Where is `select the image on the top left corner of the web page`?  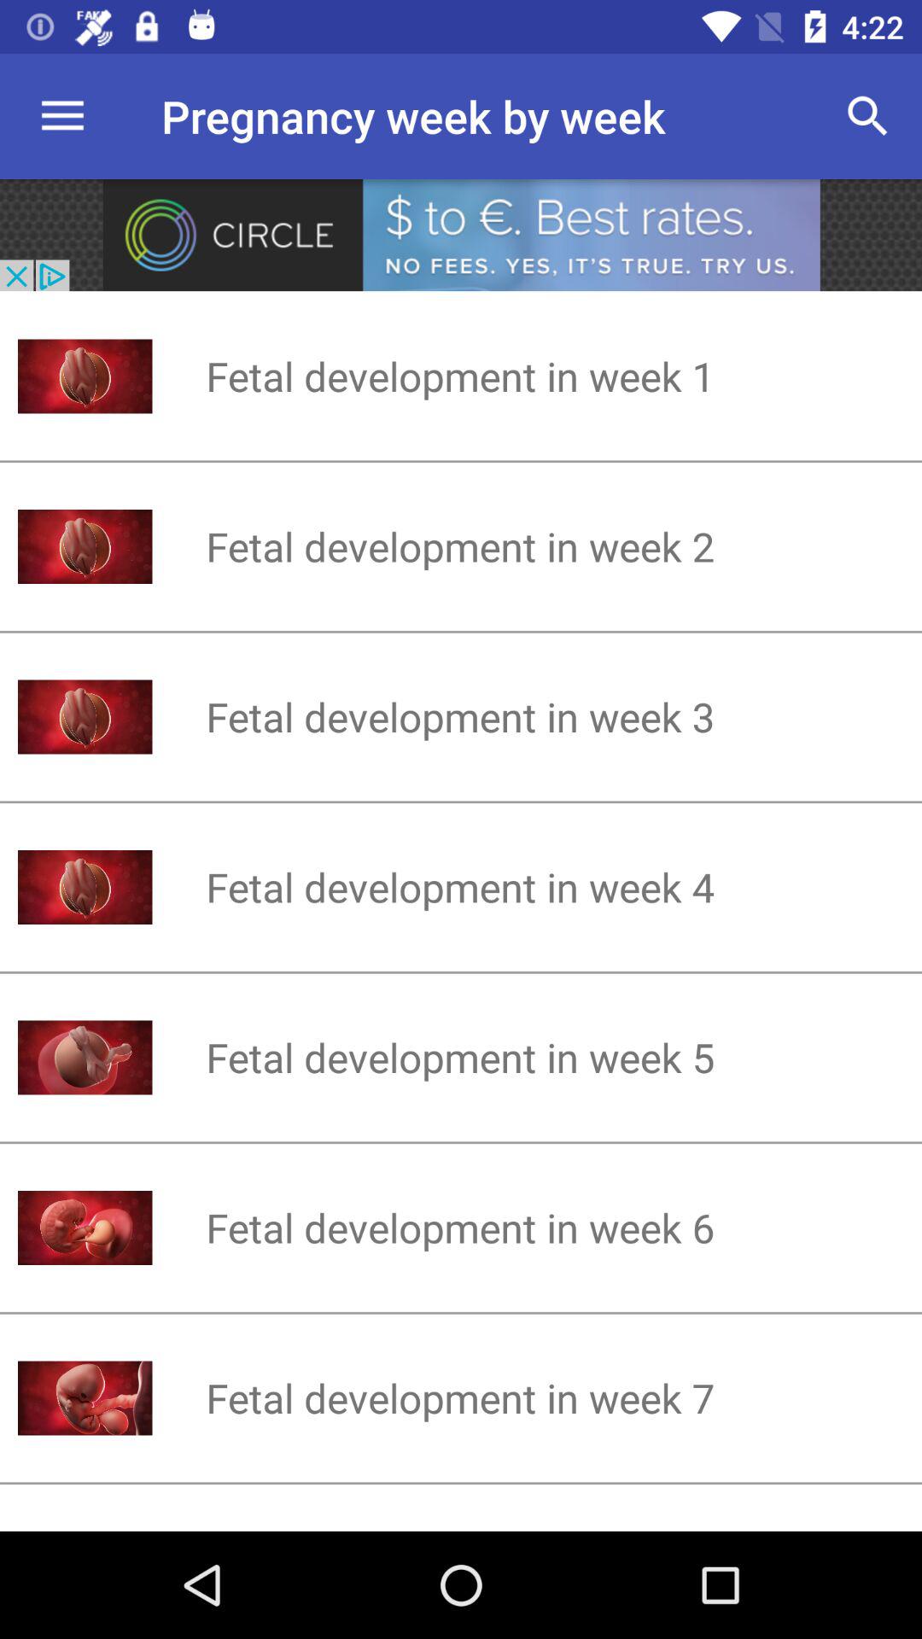 select the image on the top left corner of the web page is located at coordinates (85, 1398).